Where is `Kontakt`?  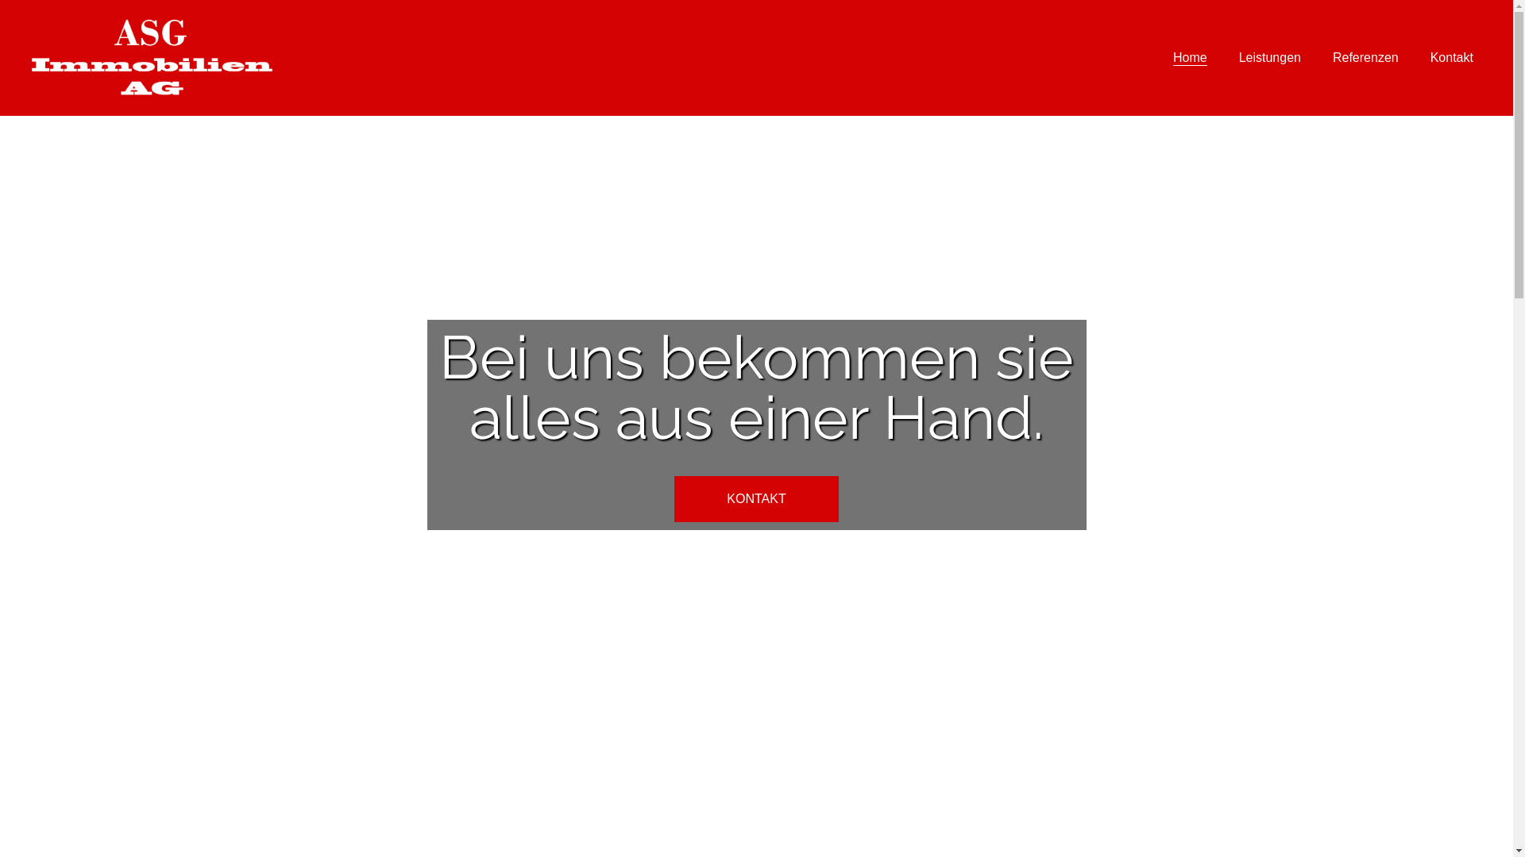 Kontakt is located at coordinates (1452, 58).